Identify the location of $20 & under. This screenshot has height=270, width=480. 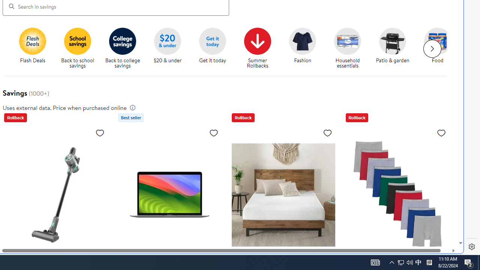
(170, 48).